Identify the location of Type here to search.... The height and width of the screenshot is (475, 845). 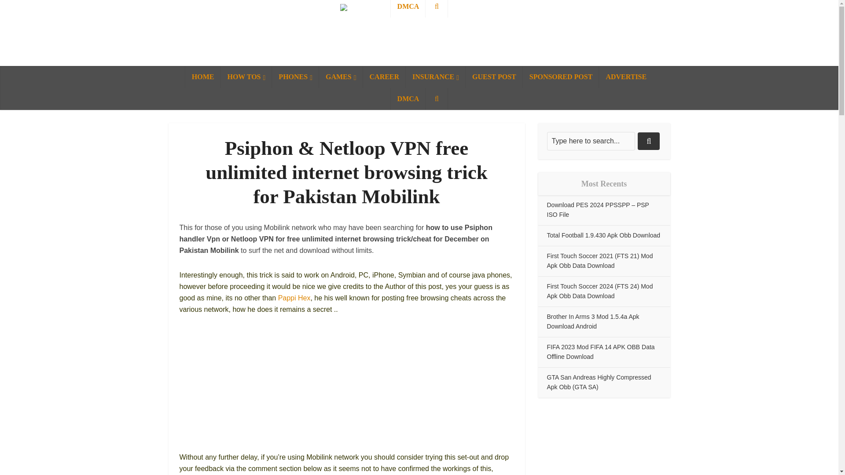
(591, 141).